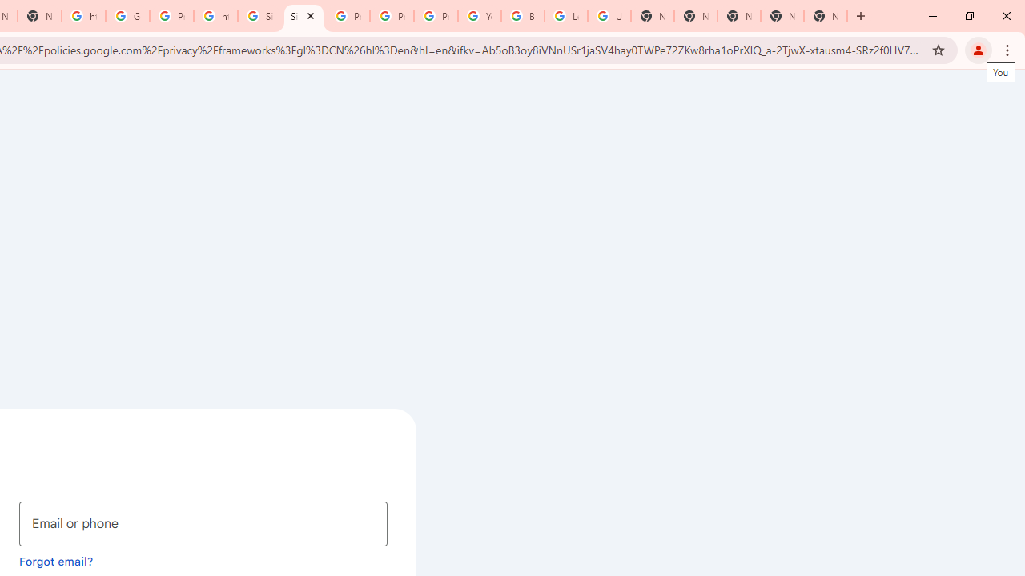  Describe the element at coordinates (304, 16) in the screenshot. I see `Sign in - Google Accounts` at that location.